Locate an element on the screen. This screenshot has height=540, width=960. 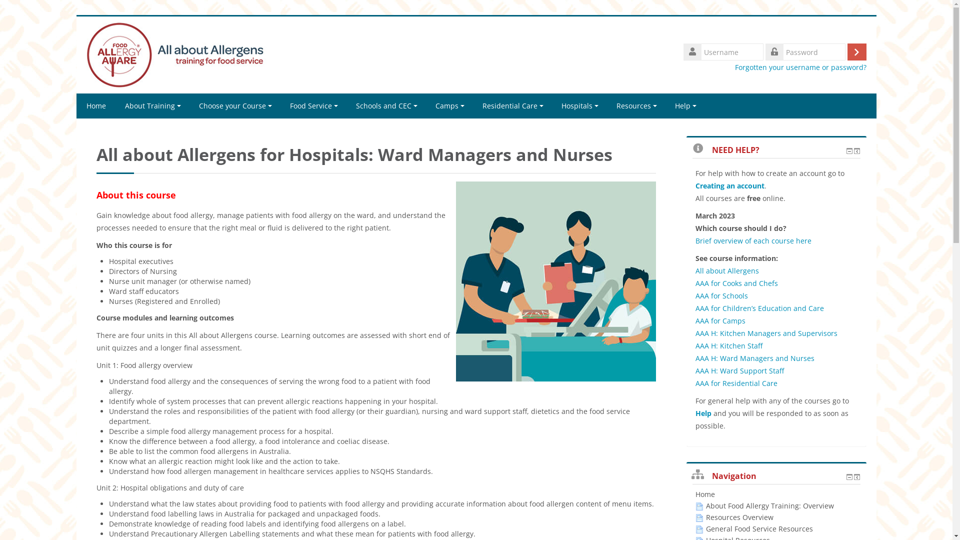
Creating an account is located at coordinates (729, 186).